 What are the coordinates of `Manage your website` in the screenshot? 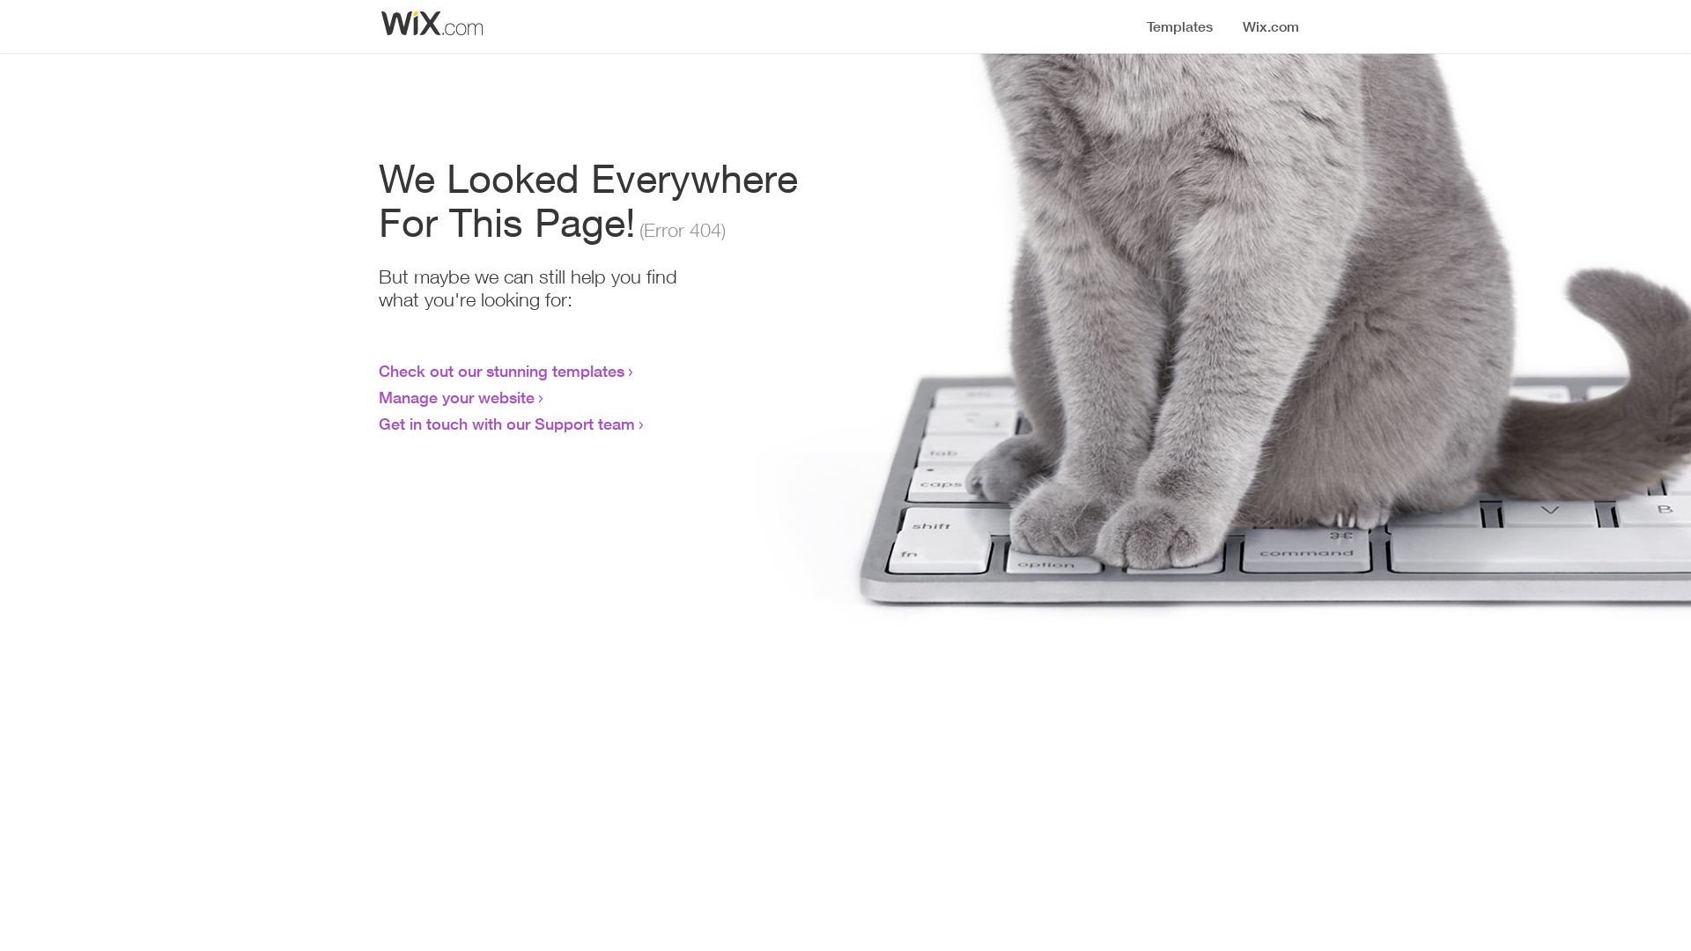 It's located at (456, 397).